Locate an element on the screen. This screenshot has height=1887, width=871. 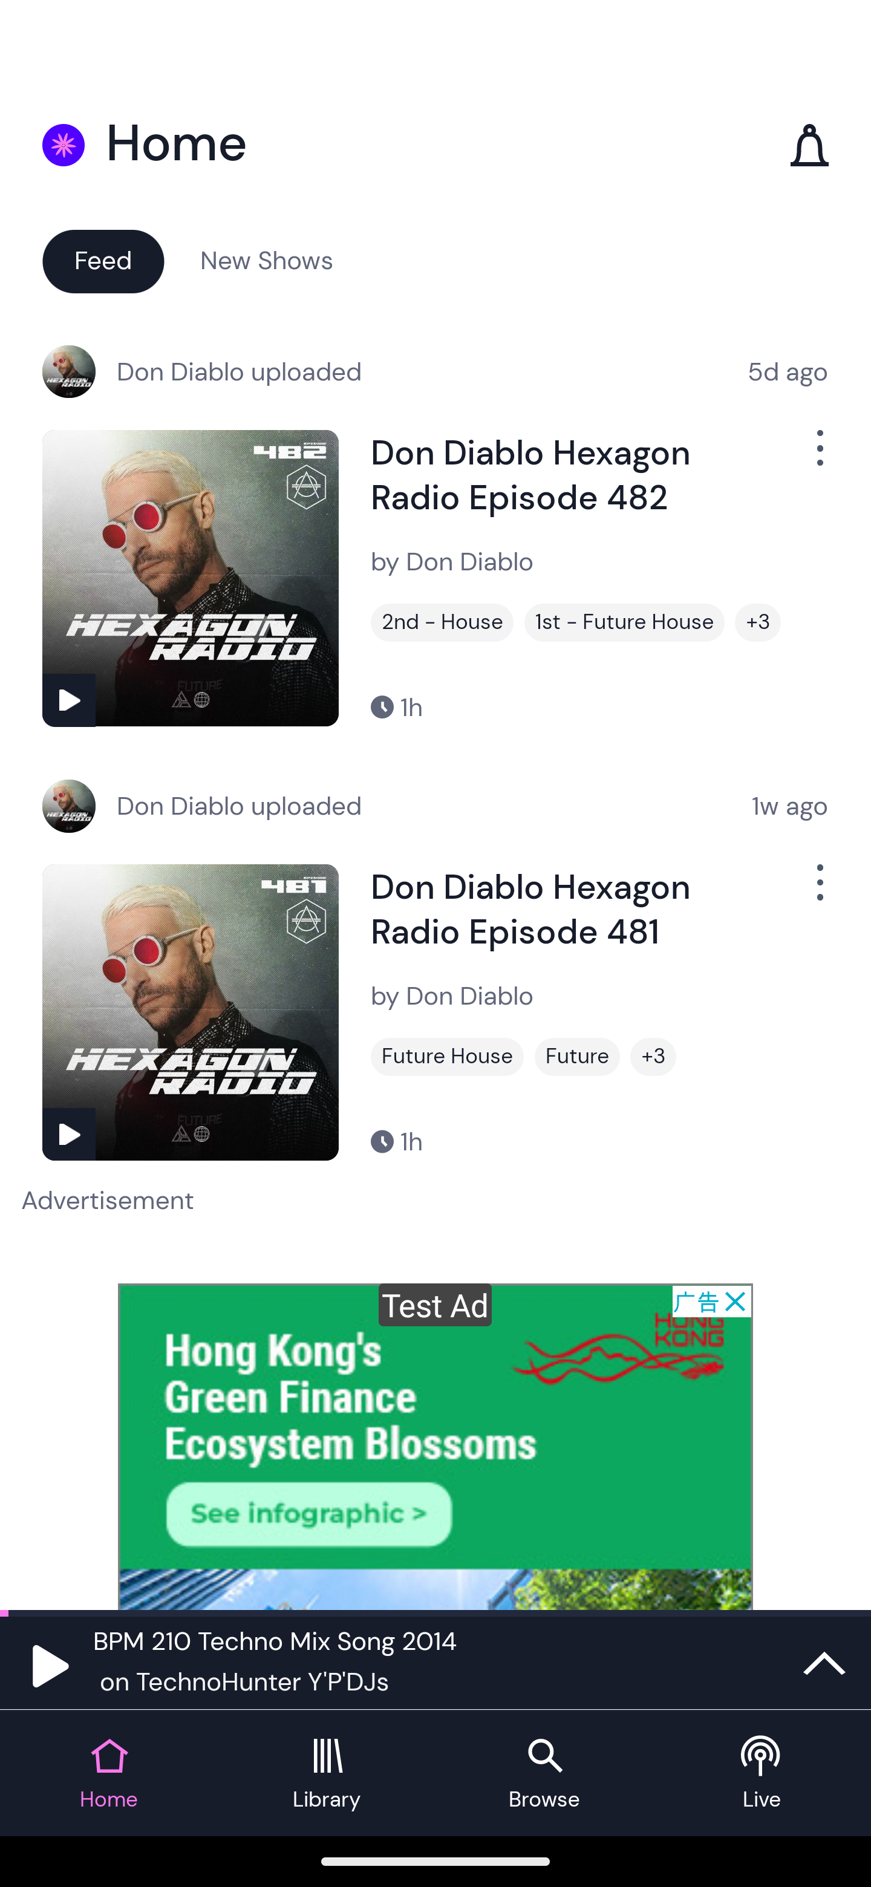
1st - Future House is located at coordinates (624, 622).